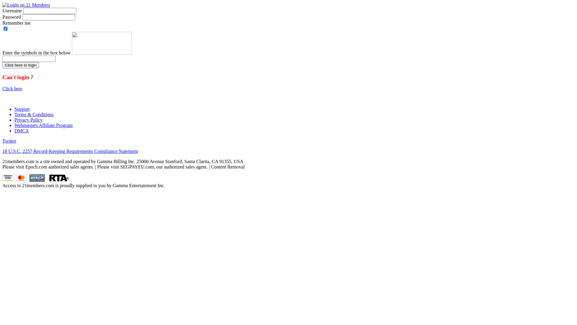  What do you see at coordinates (137, 167) in the screenshot?
I see `SEGPAYEU.com` at bounding box center [137, 167].